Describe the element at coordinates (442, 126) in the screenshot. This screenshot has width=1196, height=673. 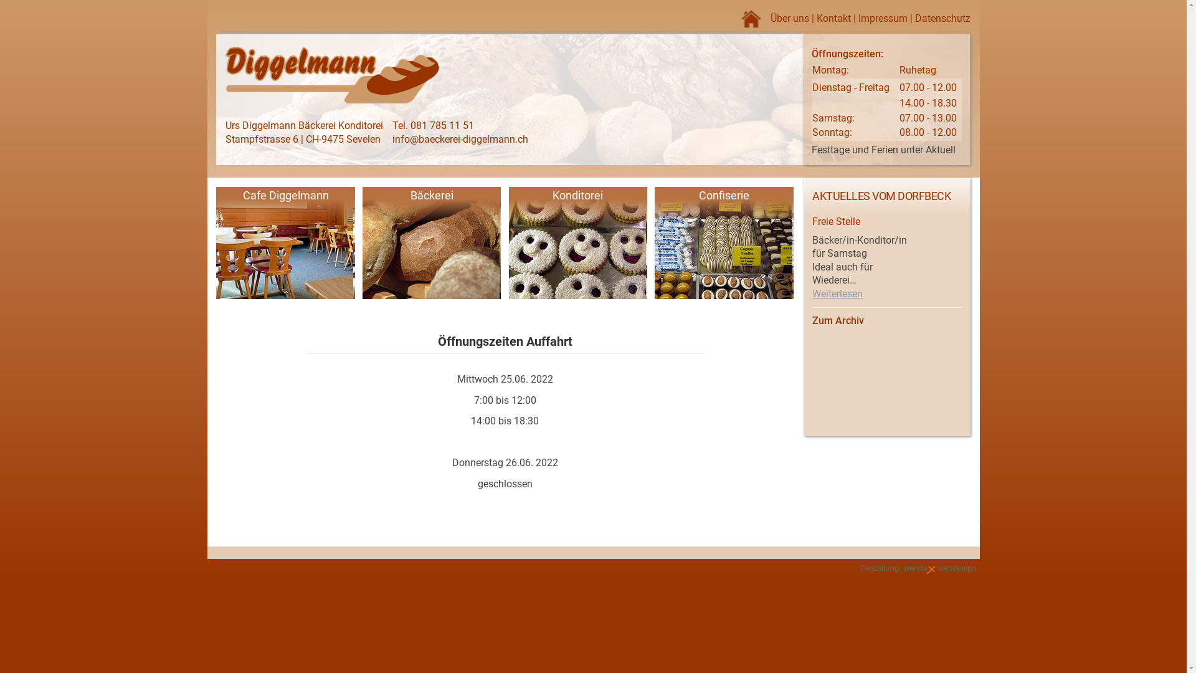
I see `081 785 11 51` at that location.